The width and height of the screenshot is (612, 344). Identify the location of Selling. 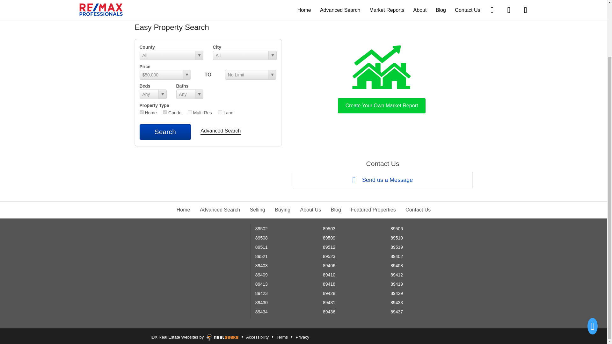
(257, 210).